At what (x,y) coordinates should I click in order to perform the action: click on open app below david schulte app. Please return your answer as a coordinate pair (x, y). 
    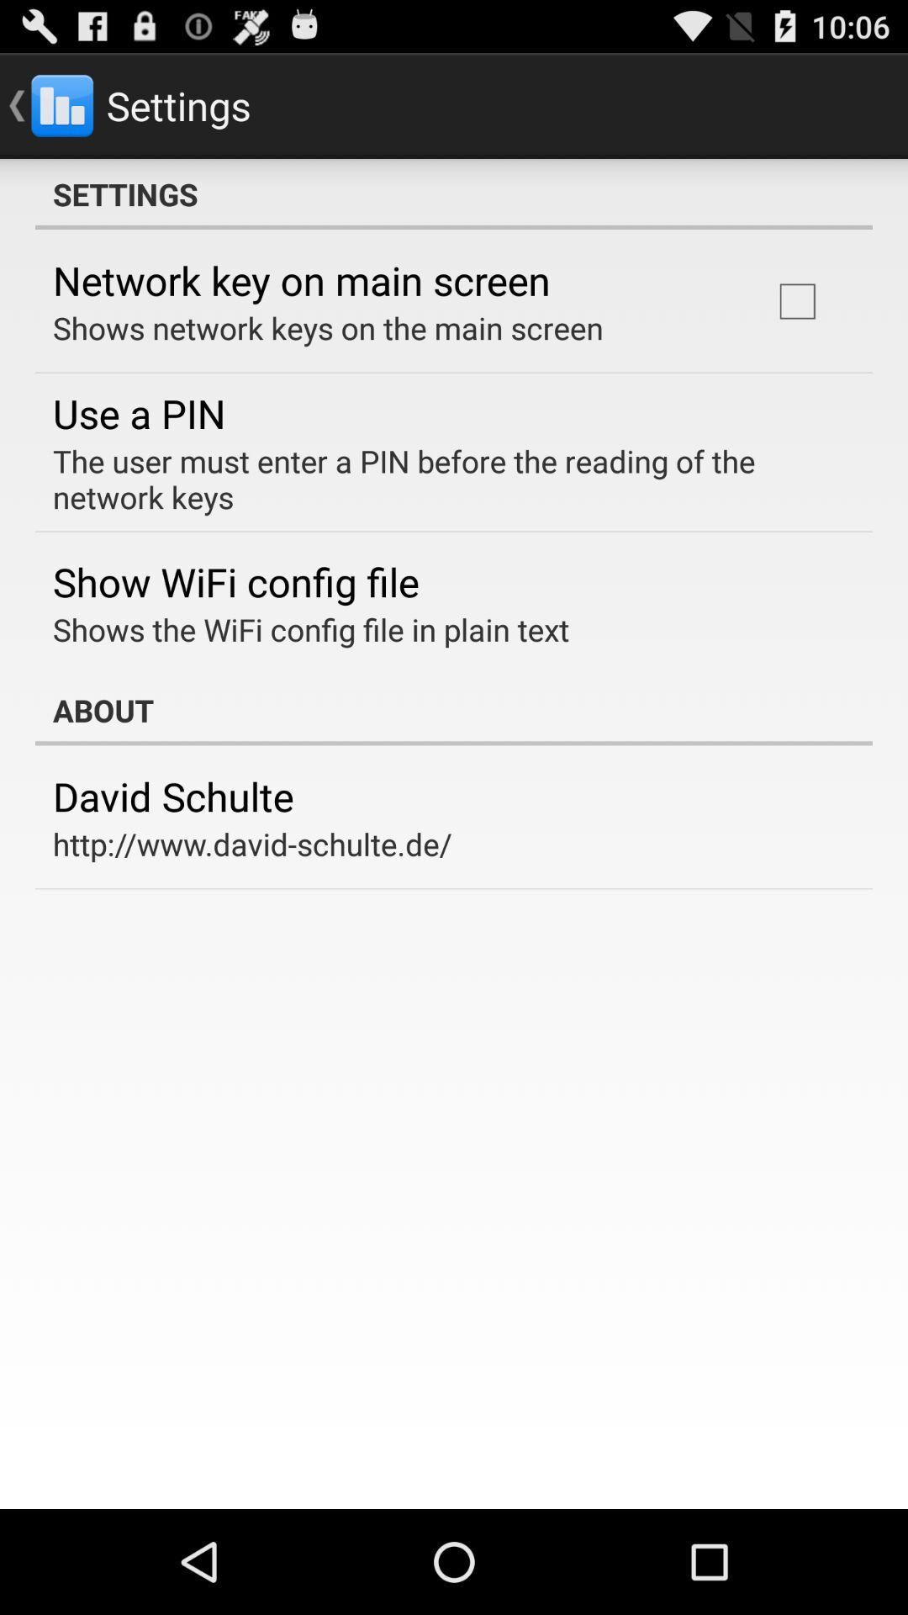
    Looking at the image, I should click on (252, 844).